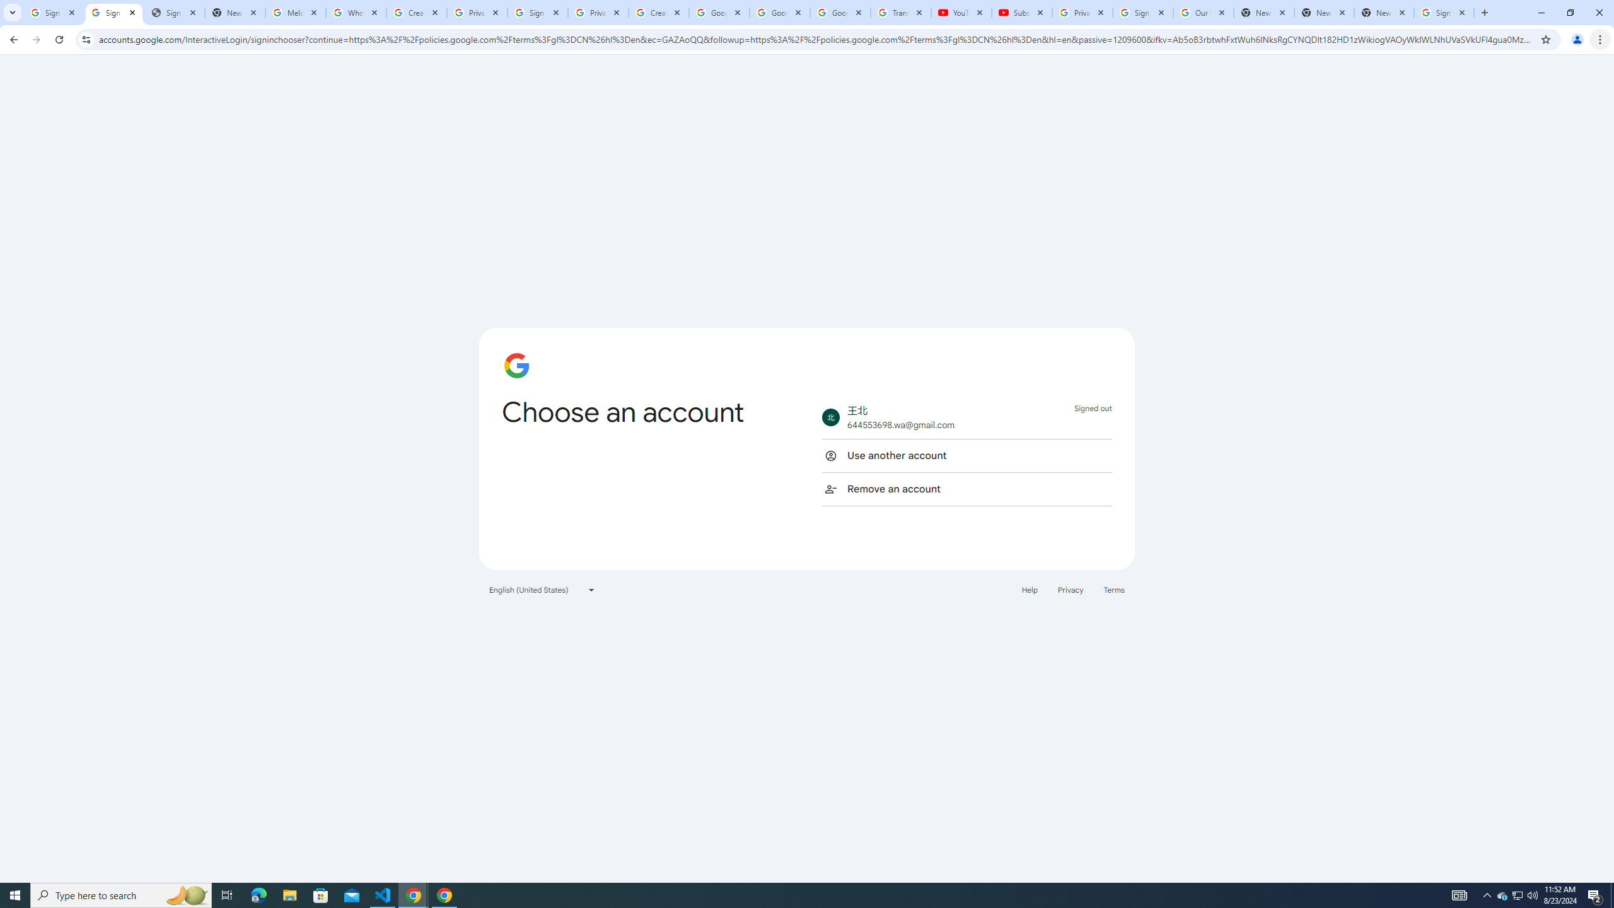  Describe the element at coordinates (113, 13) in the screenshot. I see `Sign in - Google Accounts` at that location.